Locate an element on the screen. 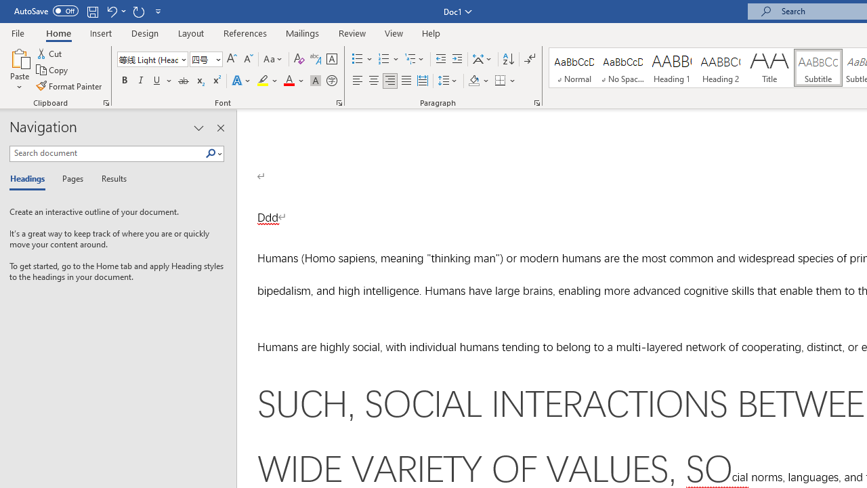  Cut is located at coordinates (50, 53).